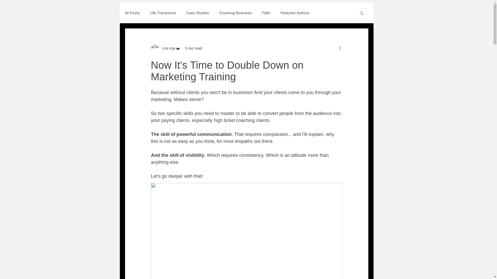 The width and height of the screenshot is (497, 279). I want to click on Lira Kay, so click(167, 48).